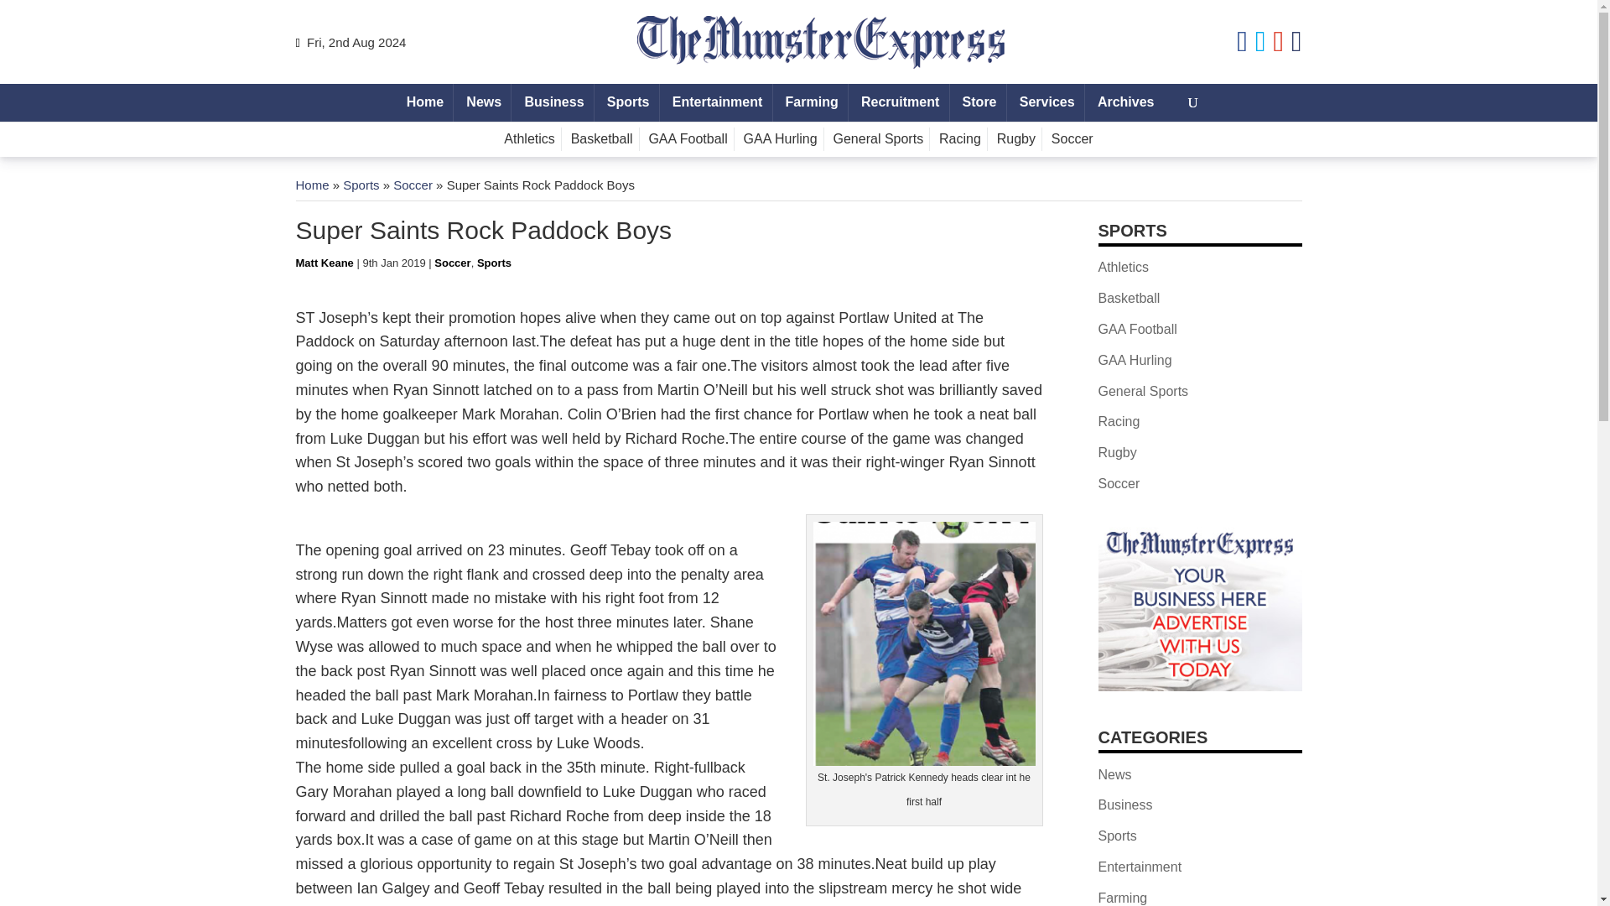 The image size is (1610, 906). I want to click on Soccer, so click(1072, 139).